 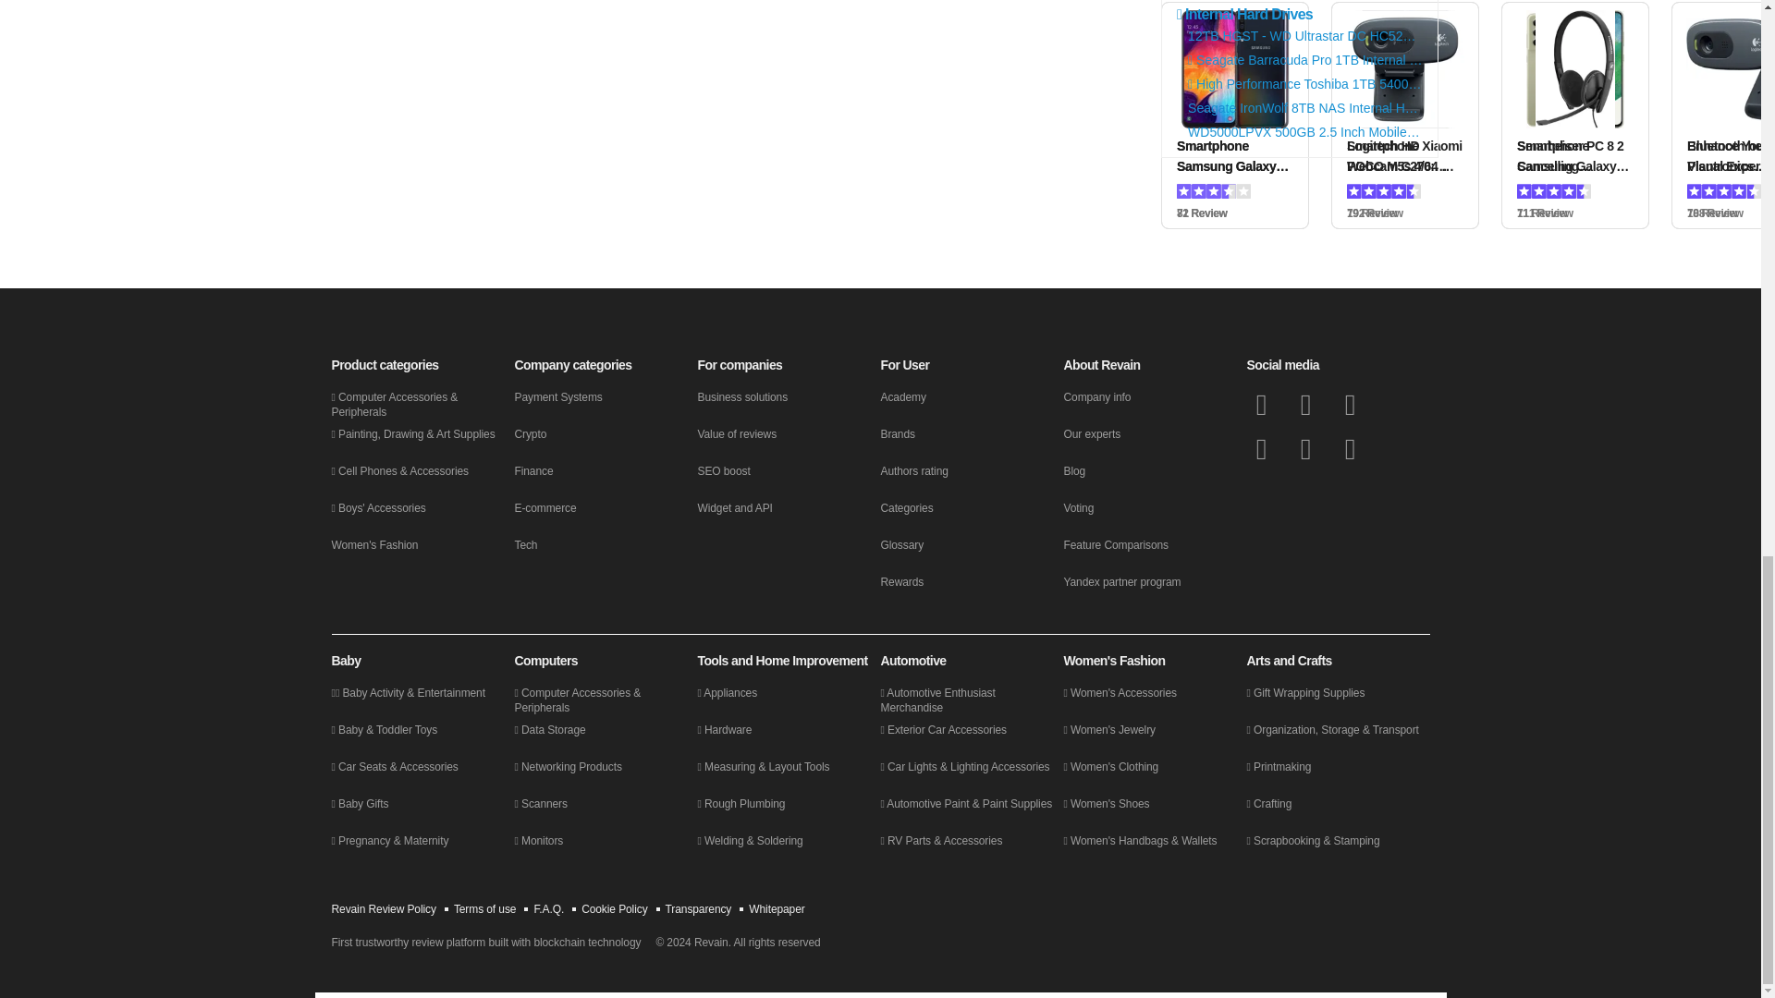 What do you see at coordinates (1261, 405) in the screenshot?
I see `Revain Facebook` at bounding box center [1261, 405].